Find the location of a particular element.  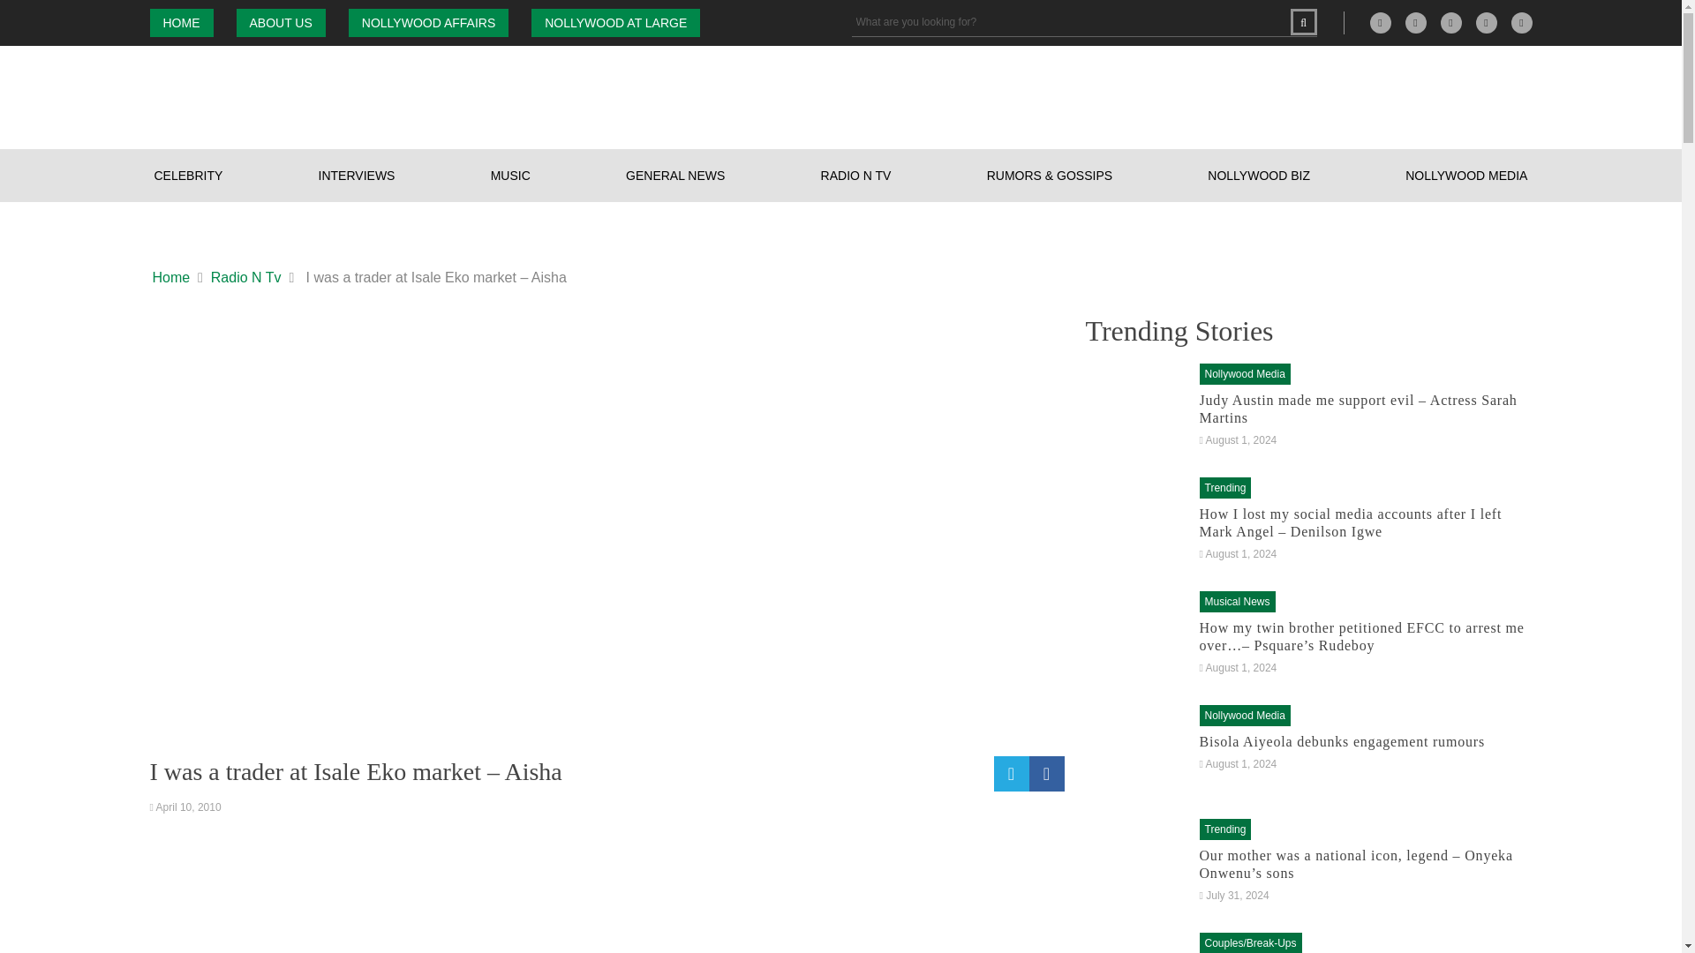

MUSIC is located at coordinates (510, 175).